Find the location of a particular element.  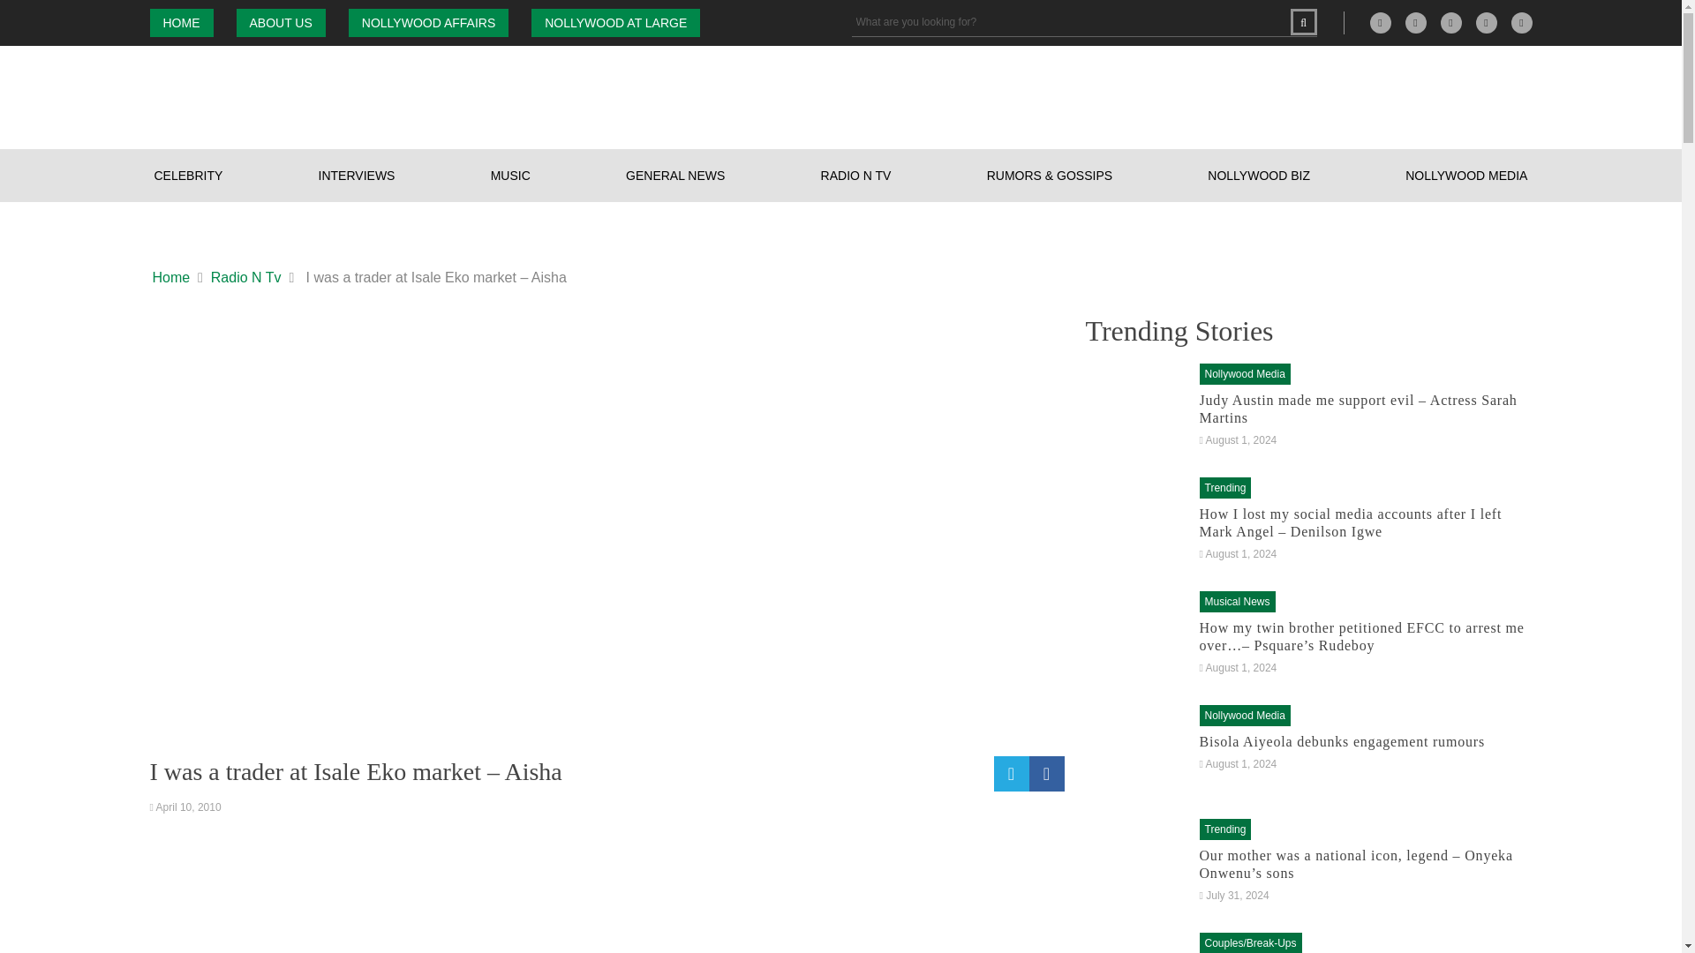

MUSIC is located at coordinates (510, 175).